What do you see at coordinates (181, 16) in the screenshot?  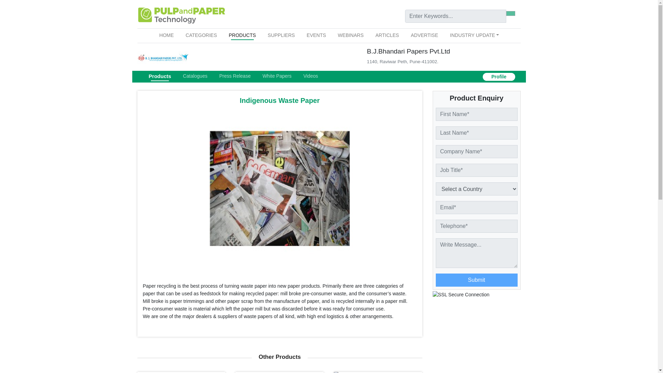 I see `Pulpandpaper-Technology` at bounding box center [181, 16].